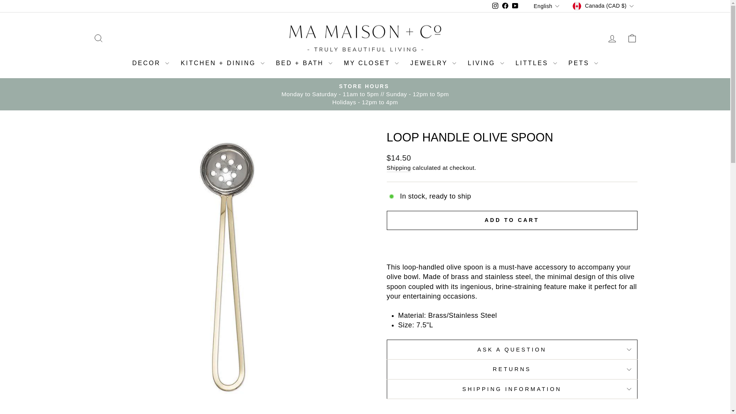 The width and height of the screenshot is (736, 414). What do you see at coordinates (612, 38) in the screenshot?
I see `ACCOUNT` at bounding box center [612, 38].